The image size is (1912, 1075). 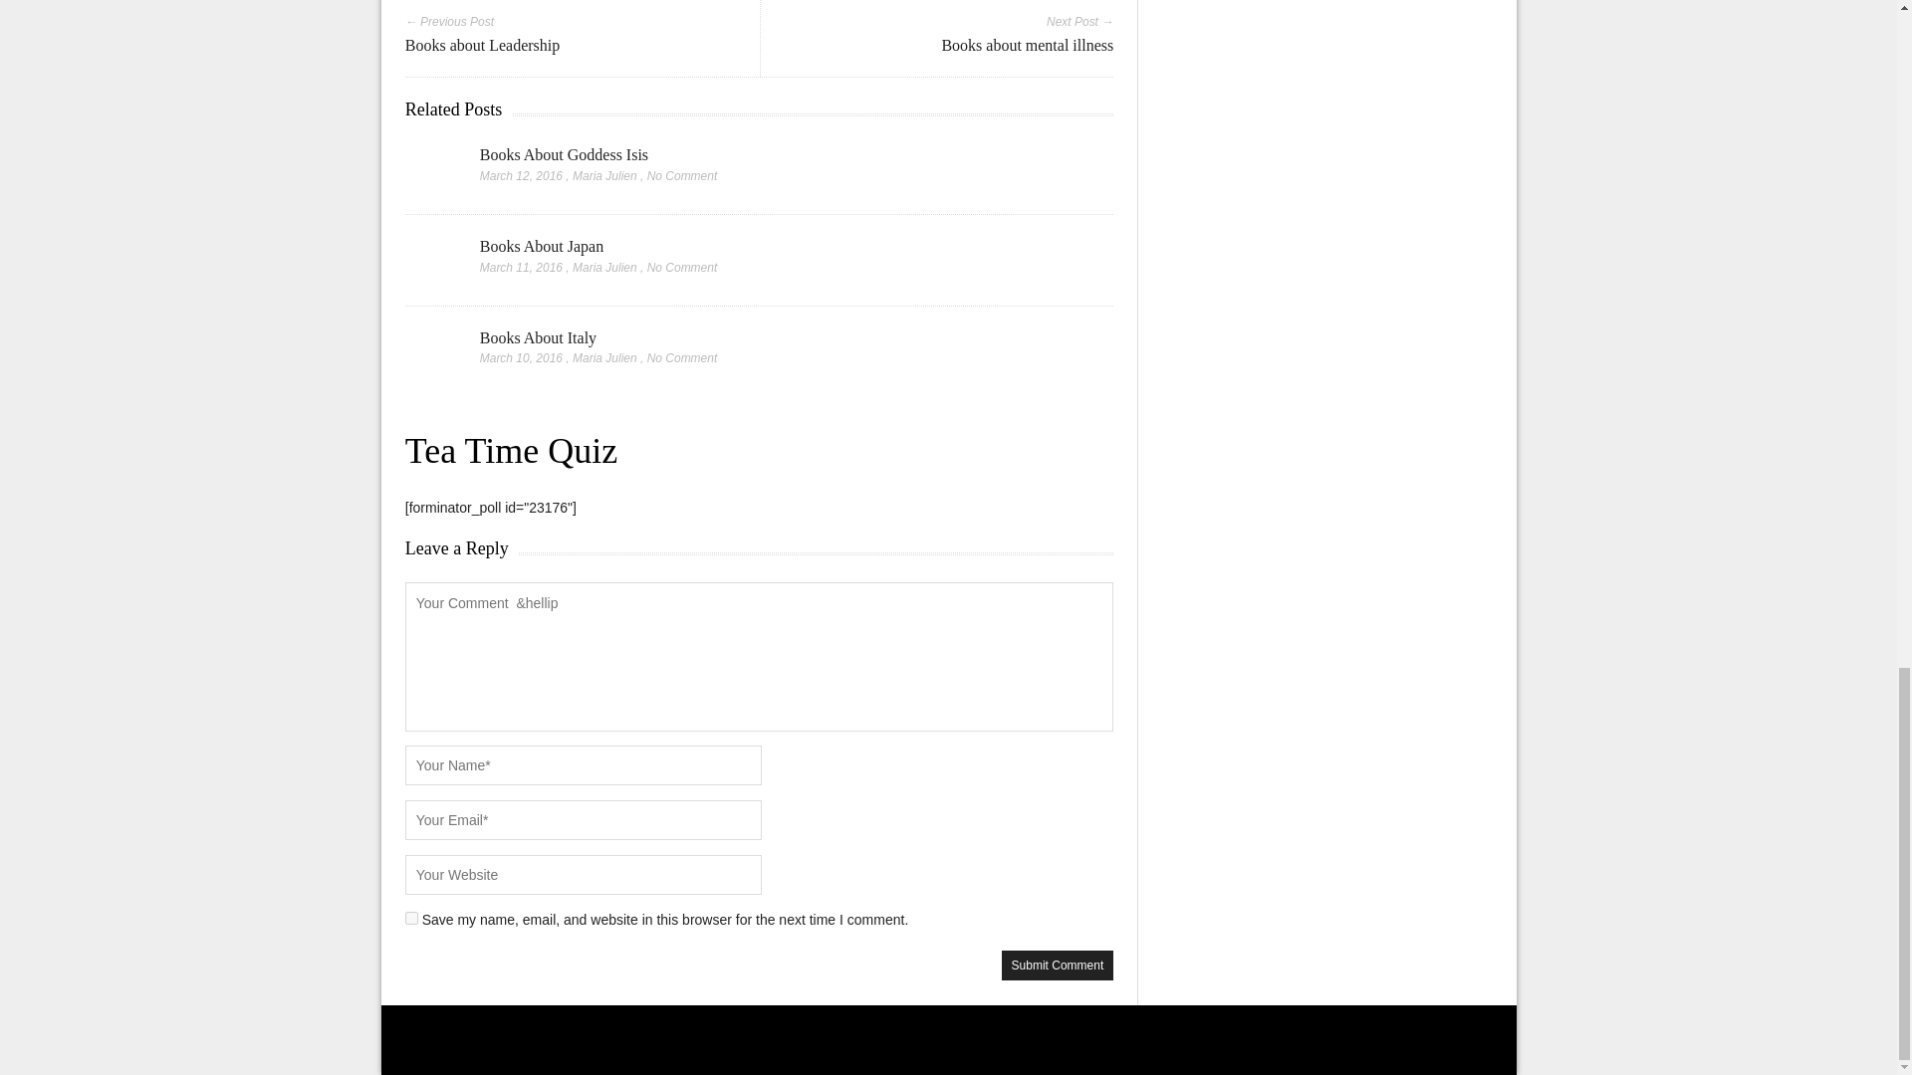 I want to click on Maria Julien, so click(x=603, y=175).